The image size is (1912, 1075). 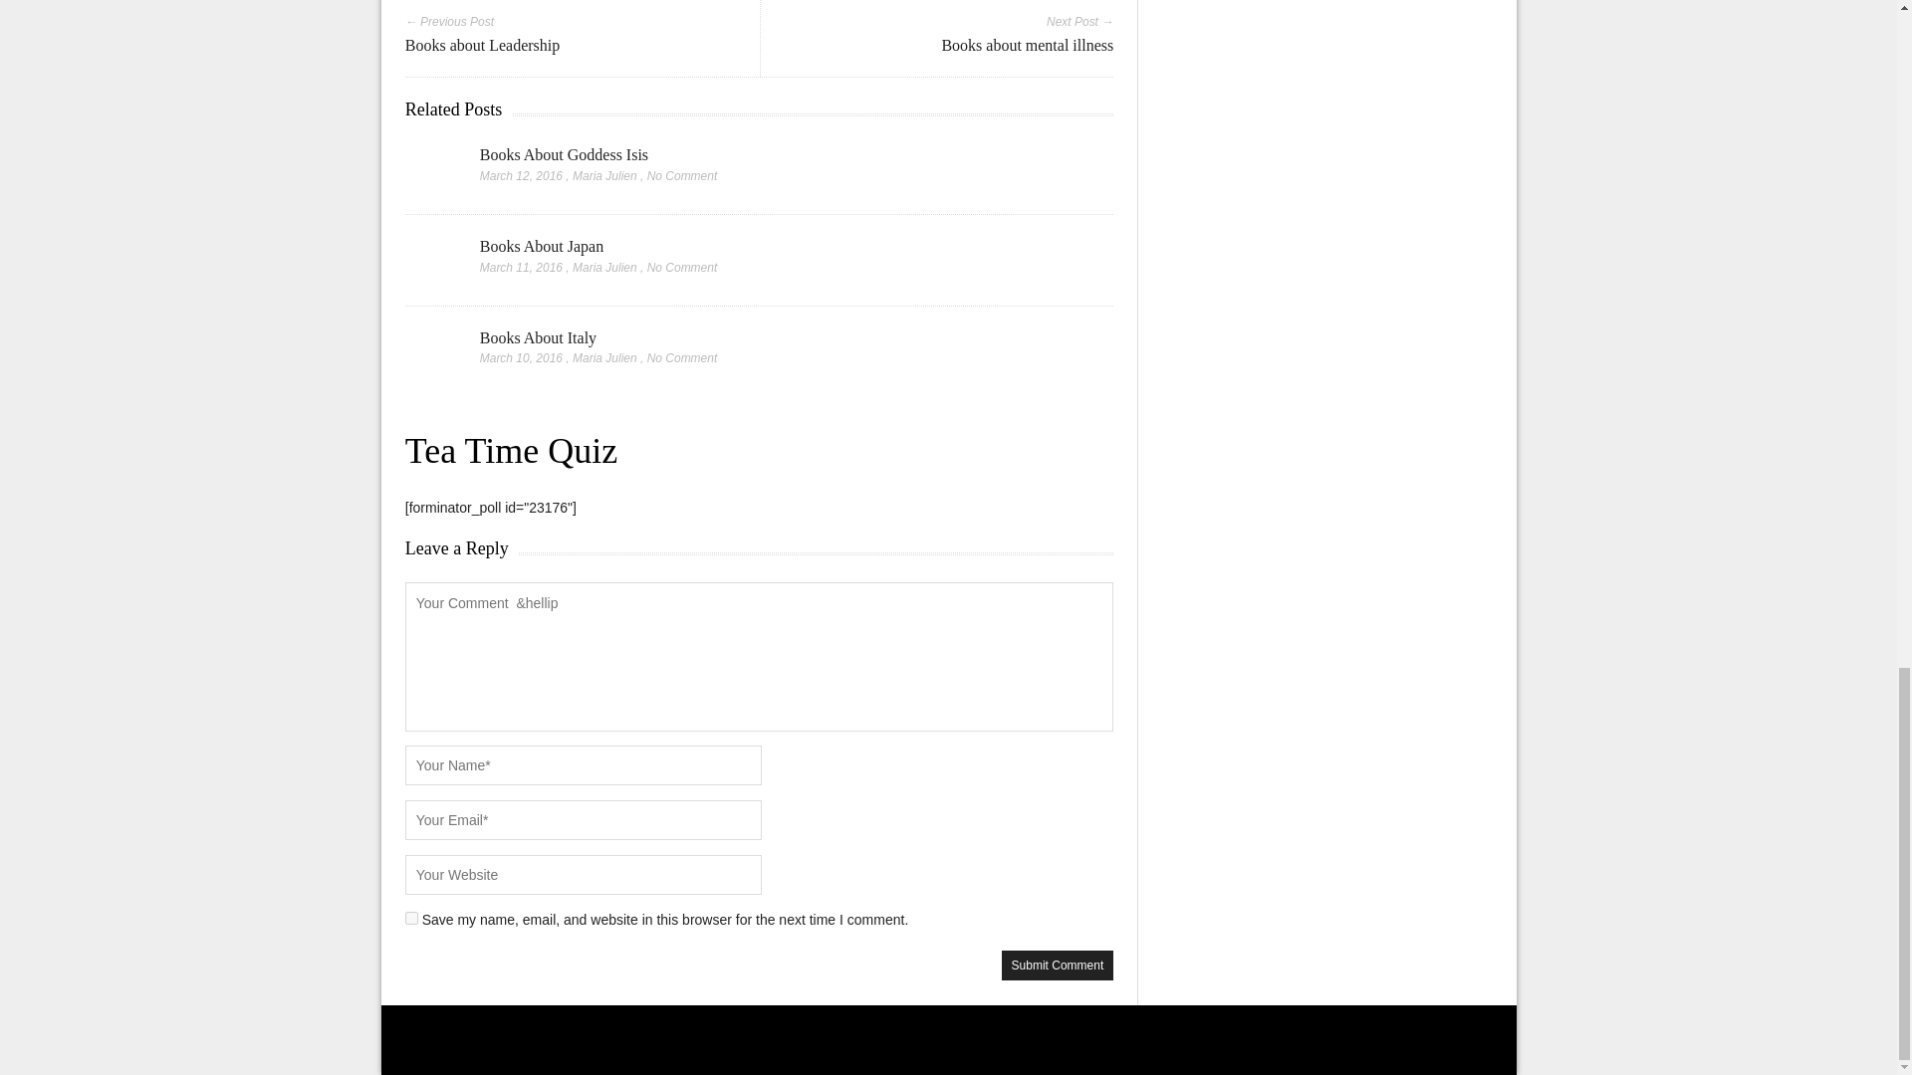 I want to click on Maria Julien, so click(x=603, y=175).